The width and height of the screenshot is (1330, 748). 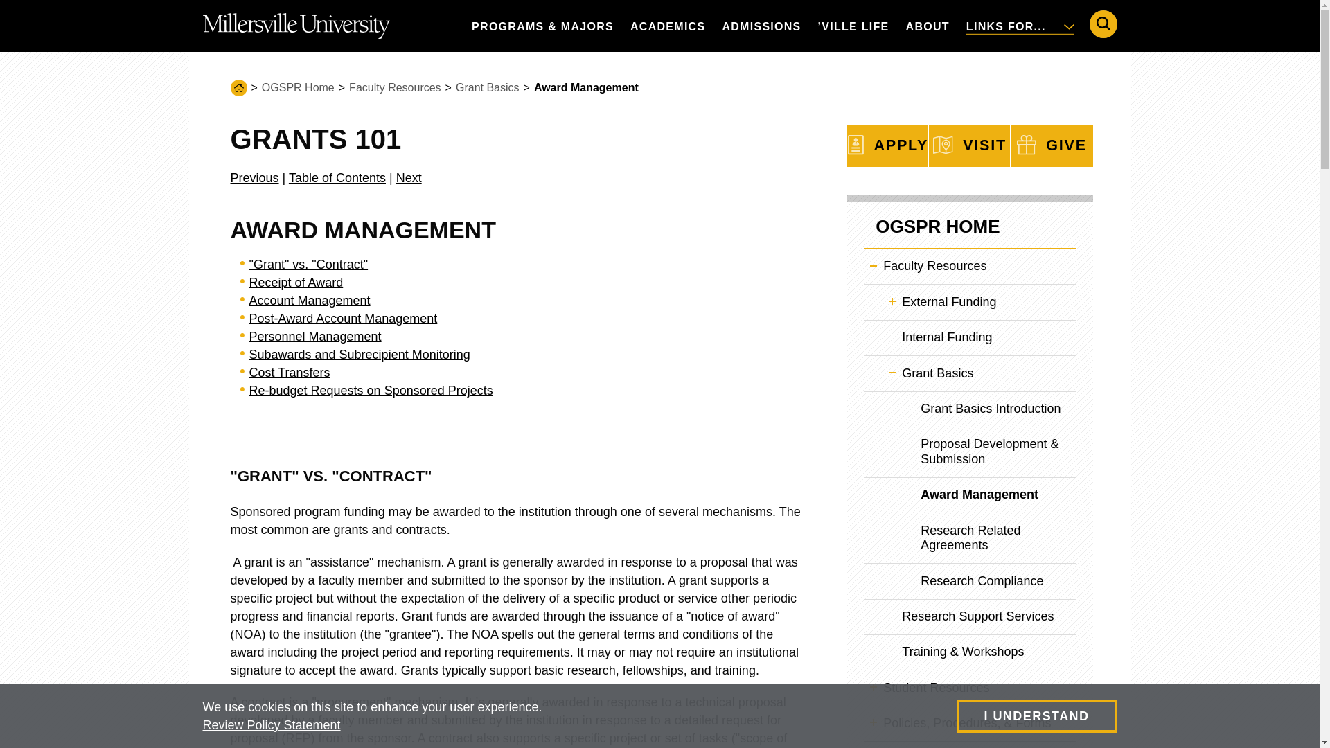 I want to click on Academics, so click(x=668, y=26).